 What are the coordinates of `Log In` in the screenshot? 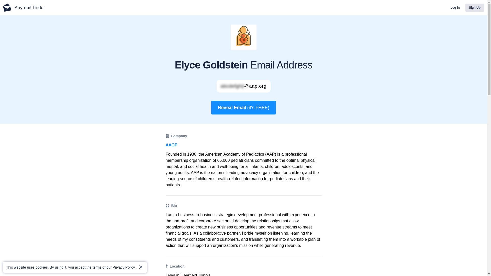 It's located at (455, 8).